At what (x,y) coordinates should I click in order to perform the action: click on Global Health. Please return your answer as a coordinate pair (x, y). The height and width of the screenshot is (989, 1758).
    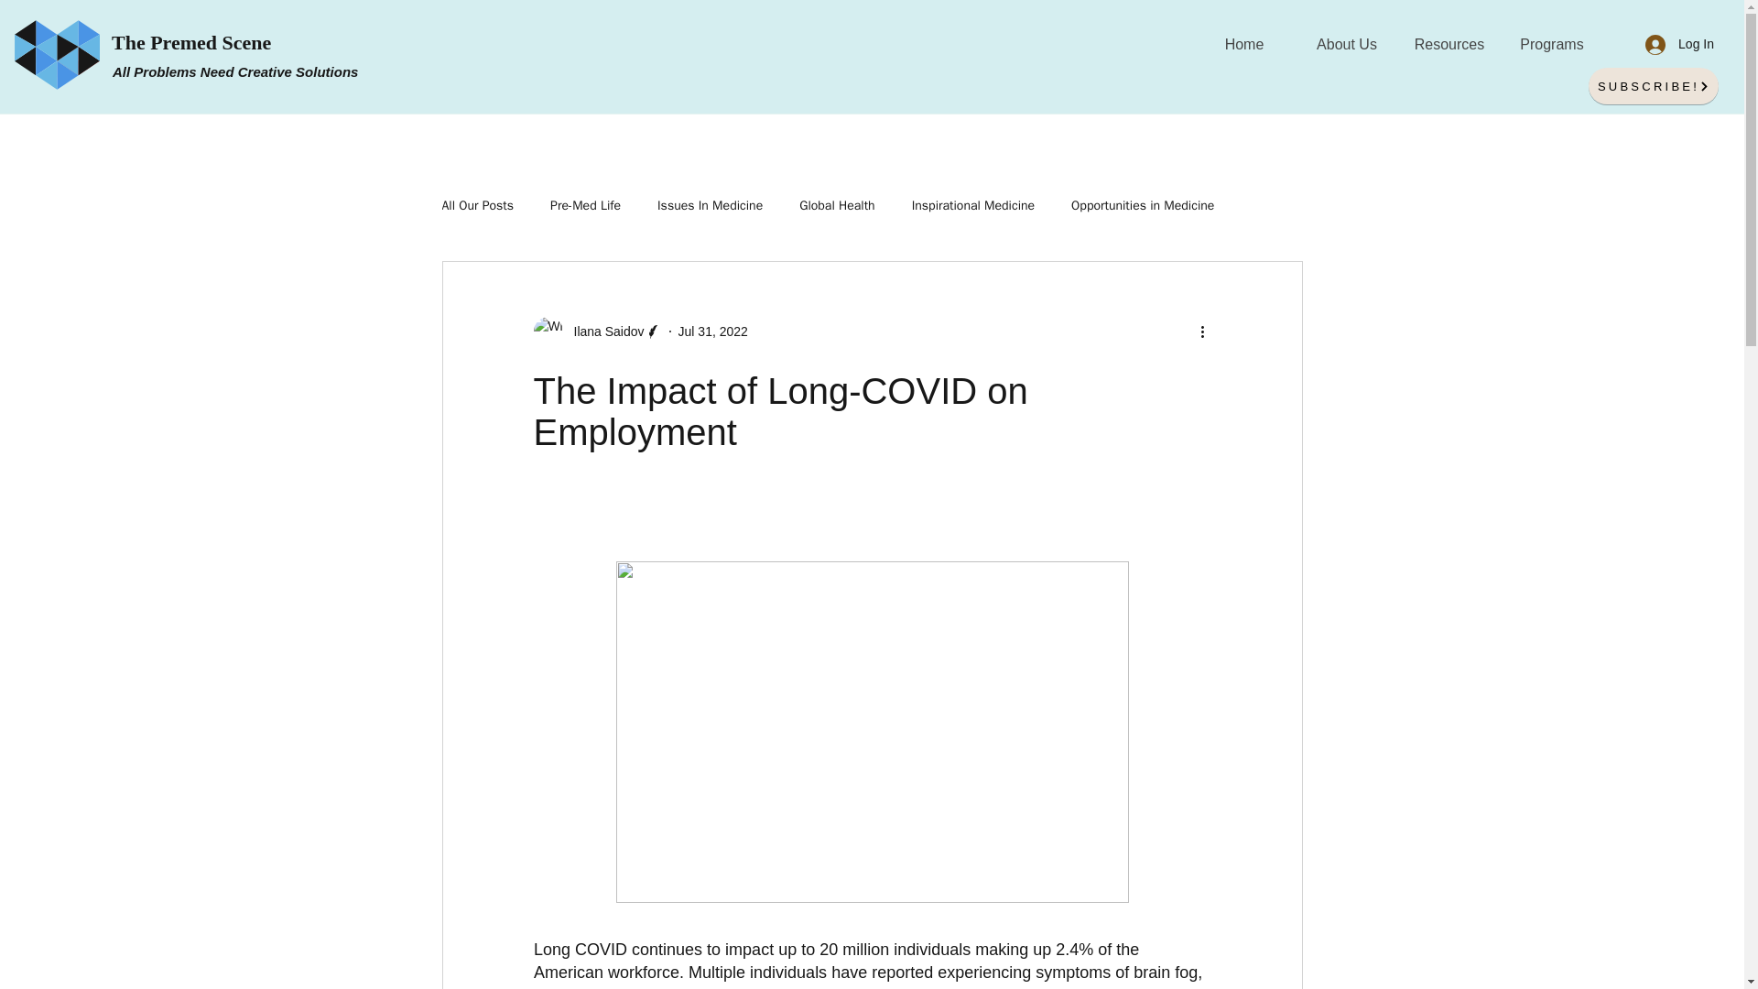
    Looking at the image, I should click on (837, 206).